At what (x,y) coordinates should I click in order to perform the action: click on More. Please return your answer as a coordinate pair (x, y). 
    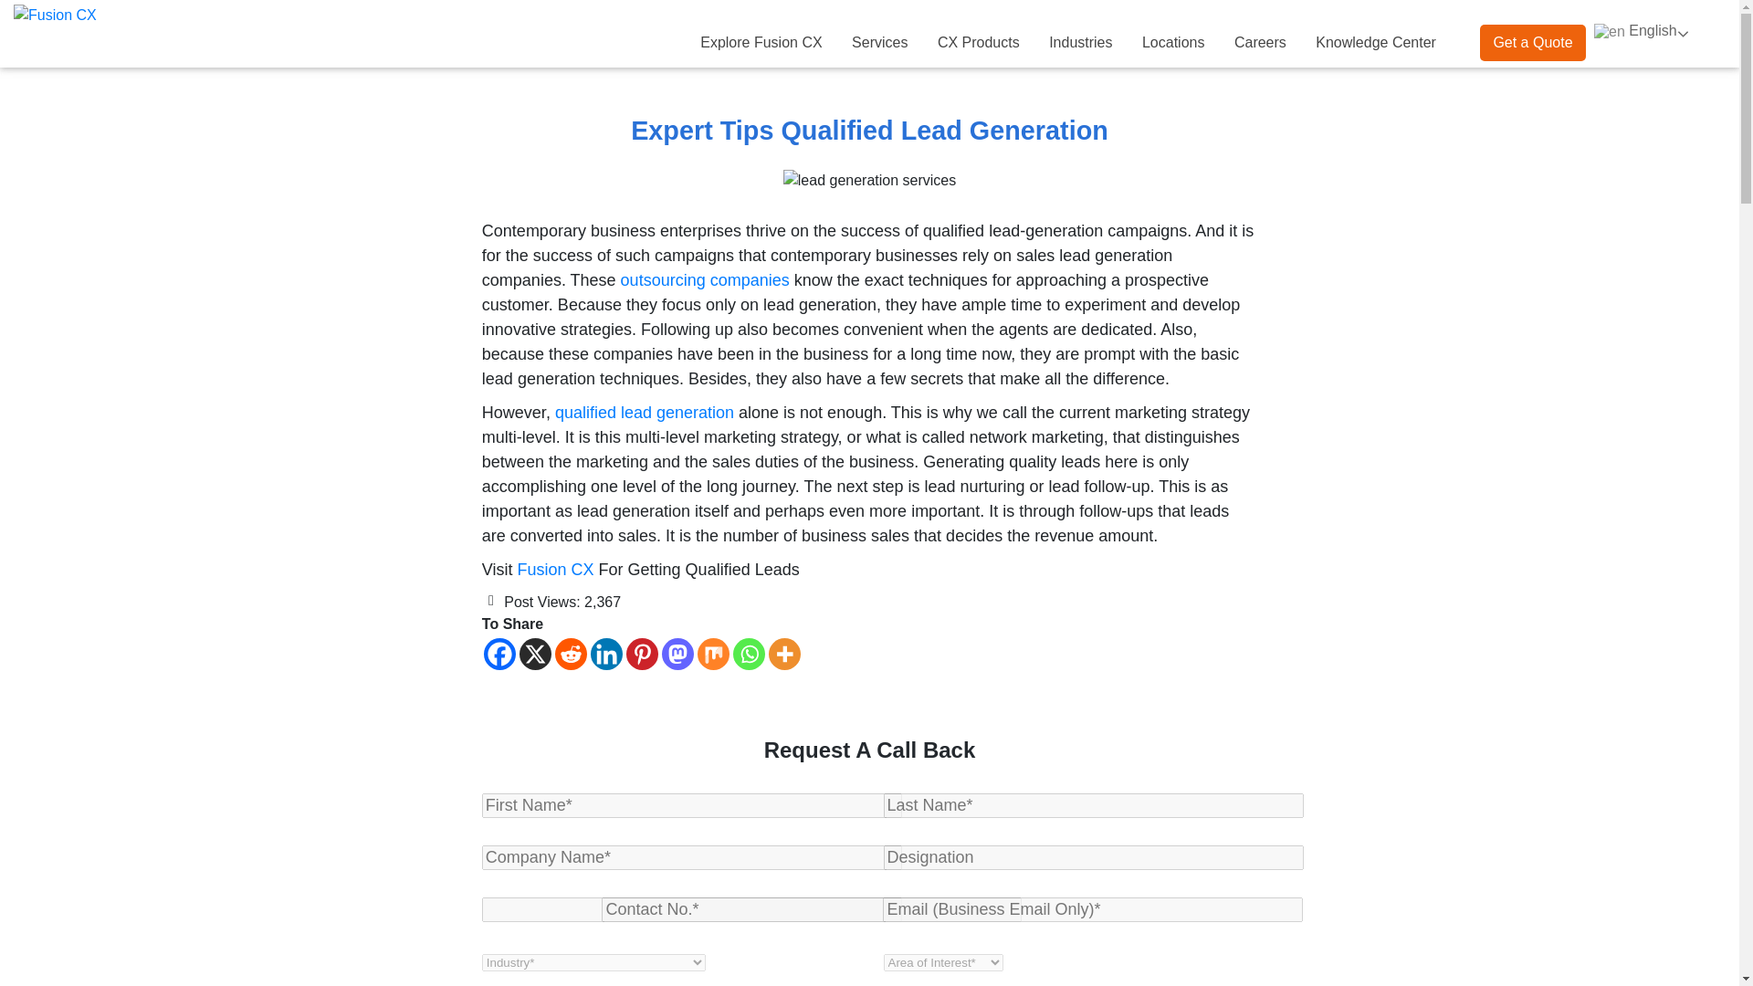
    Looking at the image, I should click on (785, 654).